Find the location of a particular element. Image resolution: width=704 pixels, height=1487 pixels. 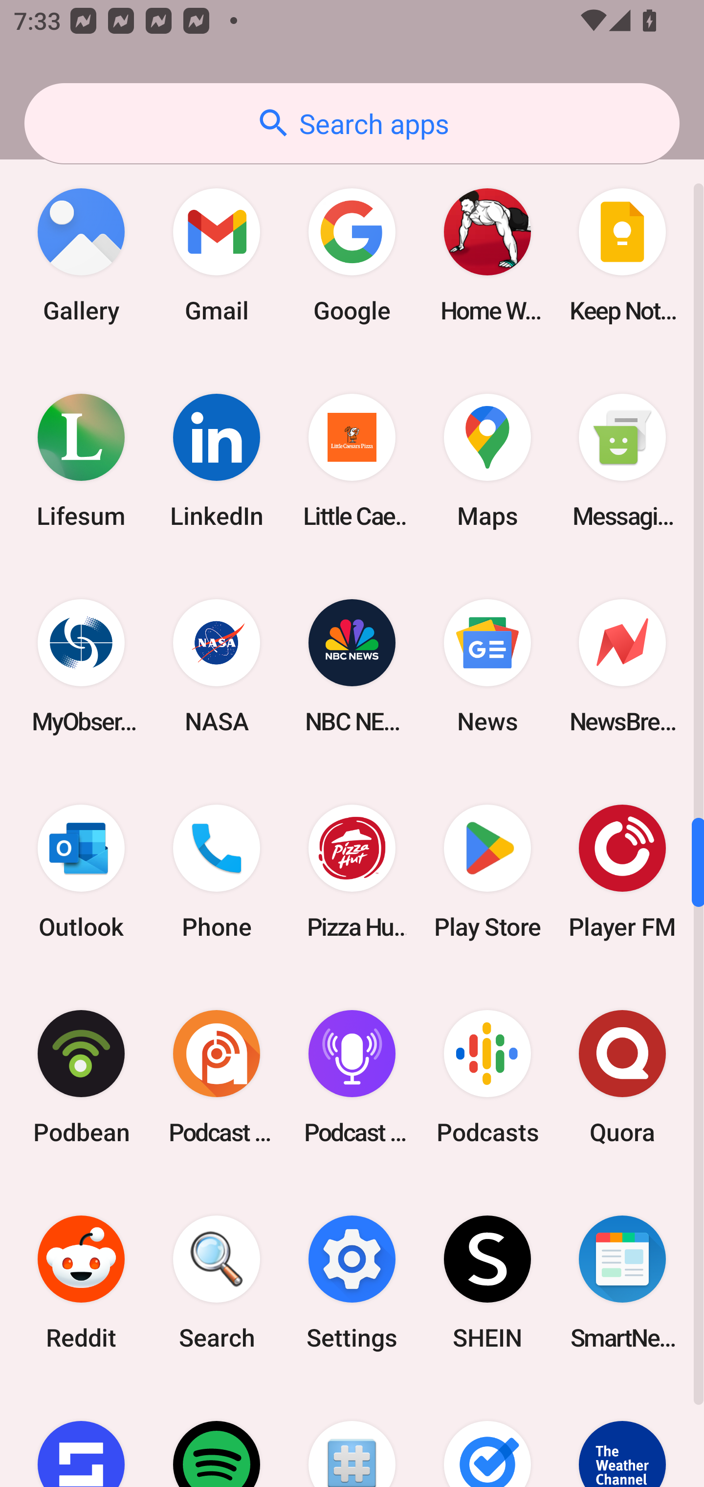

LinkedIn is located at coordinates (217, 461).